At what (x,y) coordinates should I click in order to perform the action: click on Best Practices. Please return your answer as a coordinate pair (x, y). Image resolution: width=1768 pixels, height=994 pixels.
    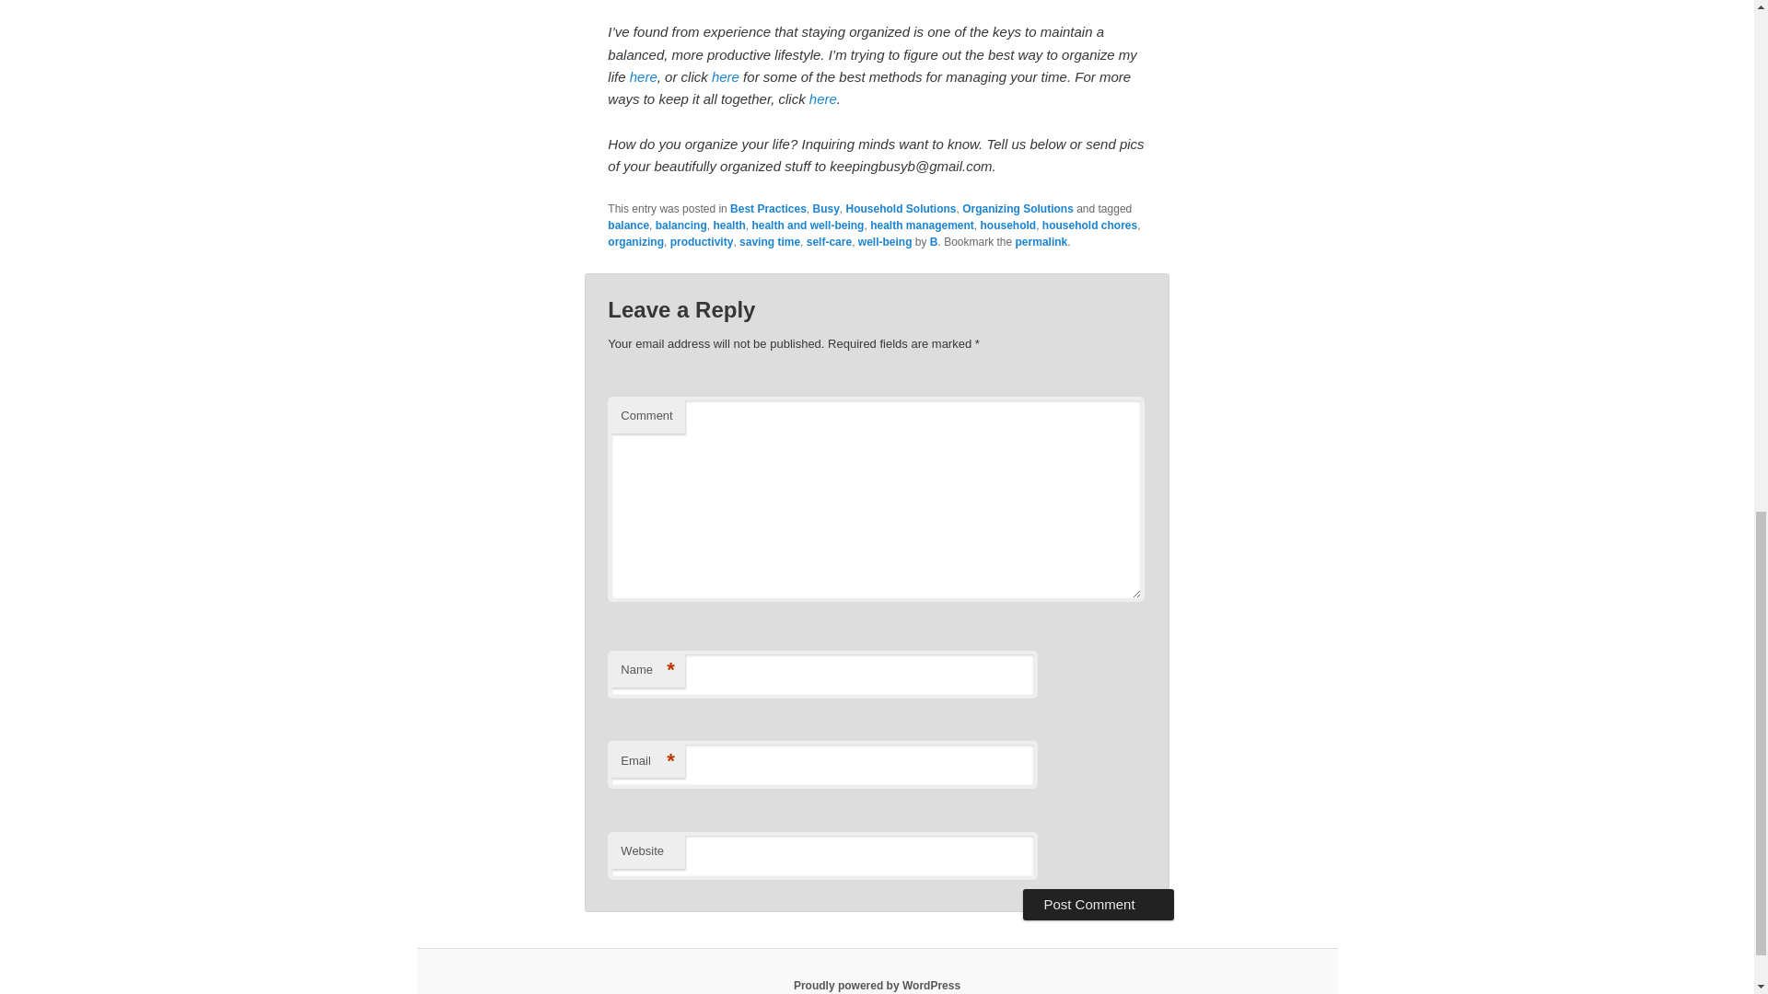
    Looking at the image, I should click on (768, 209).